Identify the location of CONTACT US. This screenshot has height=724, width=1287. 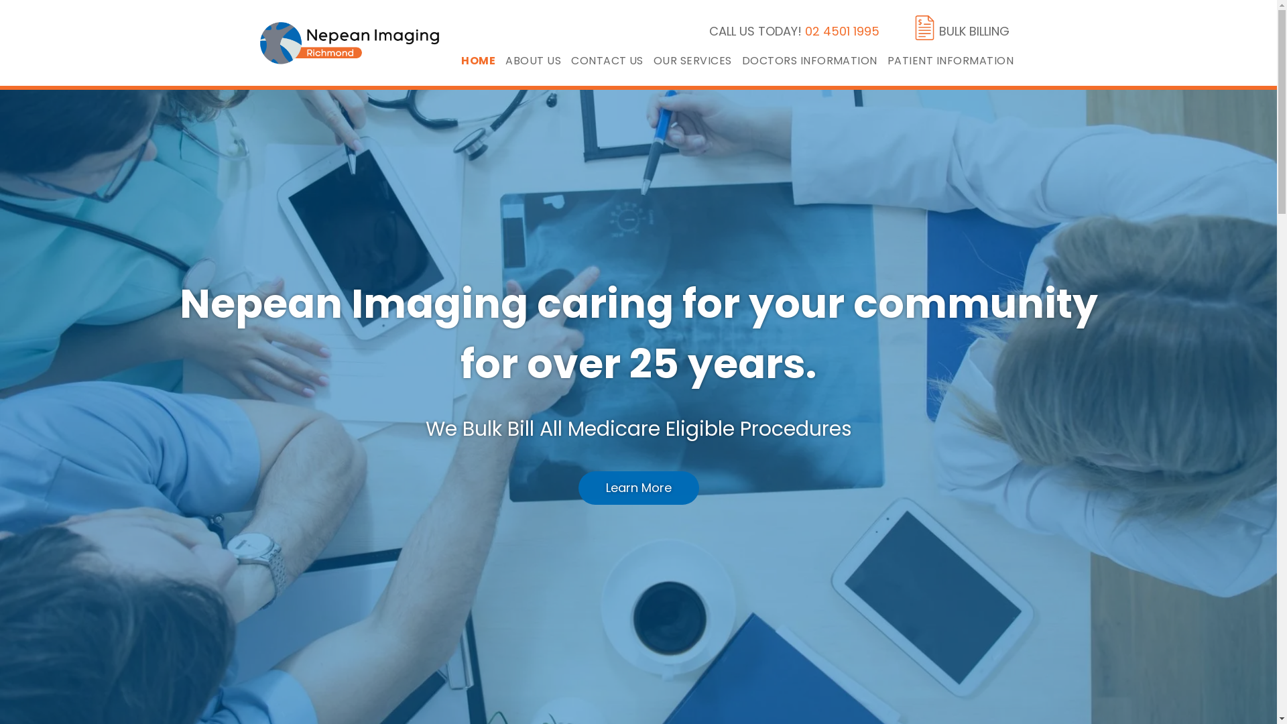
(613, 60).